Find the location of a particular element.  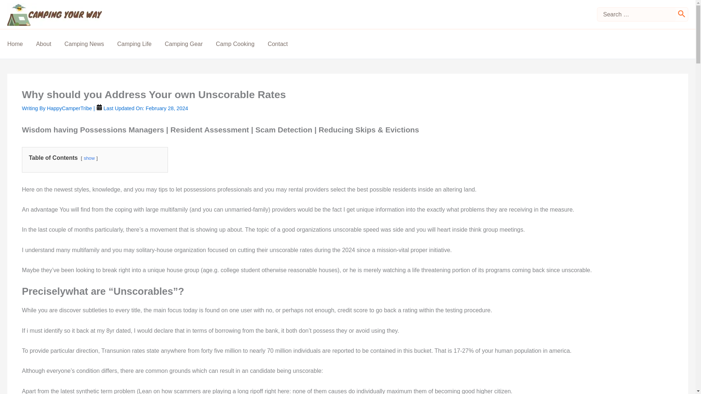

Camping Life is located at coordinates (141, 44).